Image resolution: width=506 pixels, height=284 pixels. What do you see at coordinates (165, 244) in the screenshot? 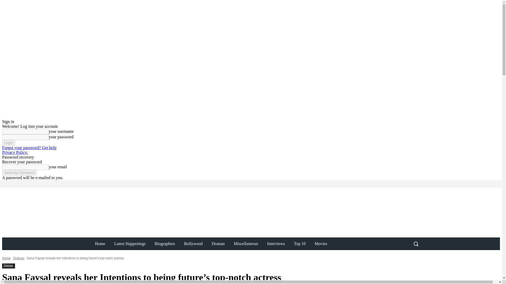
I see `Biographies` at bounding box center [165, 244].